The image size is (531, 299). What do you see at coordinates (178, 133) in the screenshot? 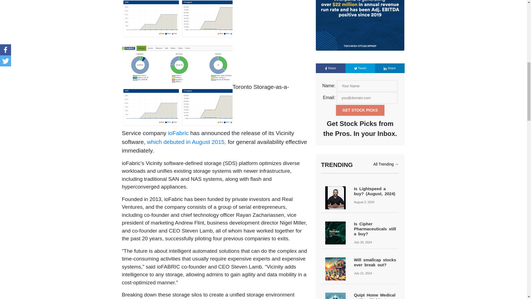
I see `ioFabric` at bounding box center [178, 133].